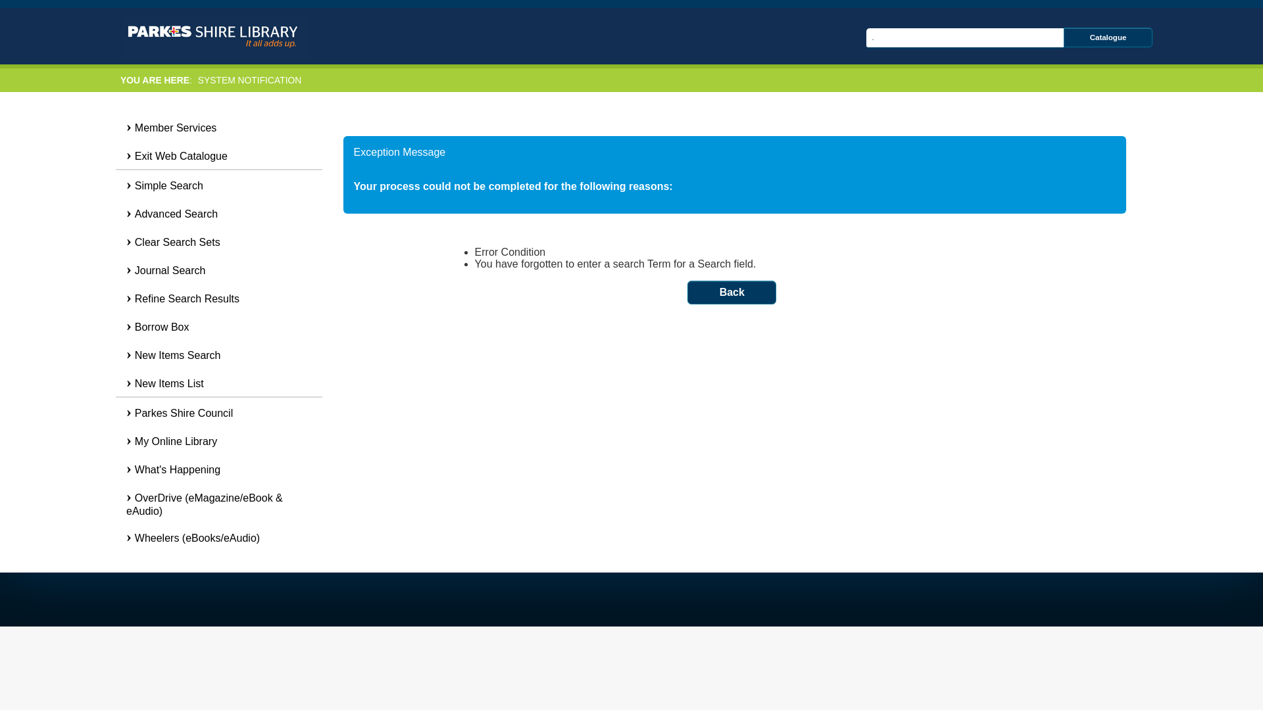 The height and width of the screenshot is (710, 1263). Describe the element at coordinates (218, 126) in the screenshot. I see `Member Services` at that location.